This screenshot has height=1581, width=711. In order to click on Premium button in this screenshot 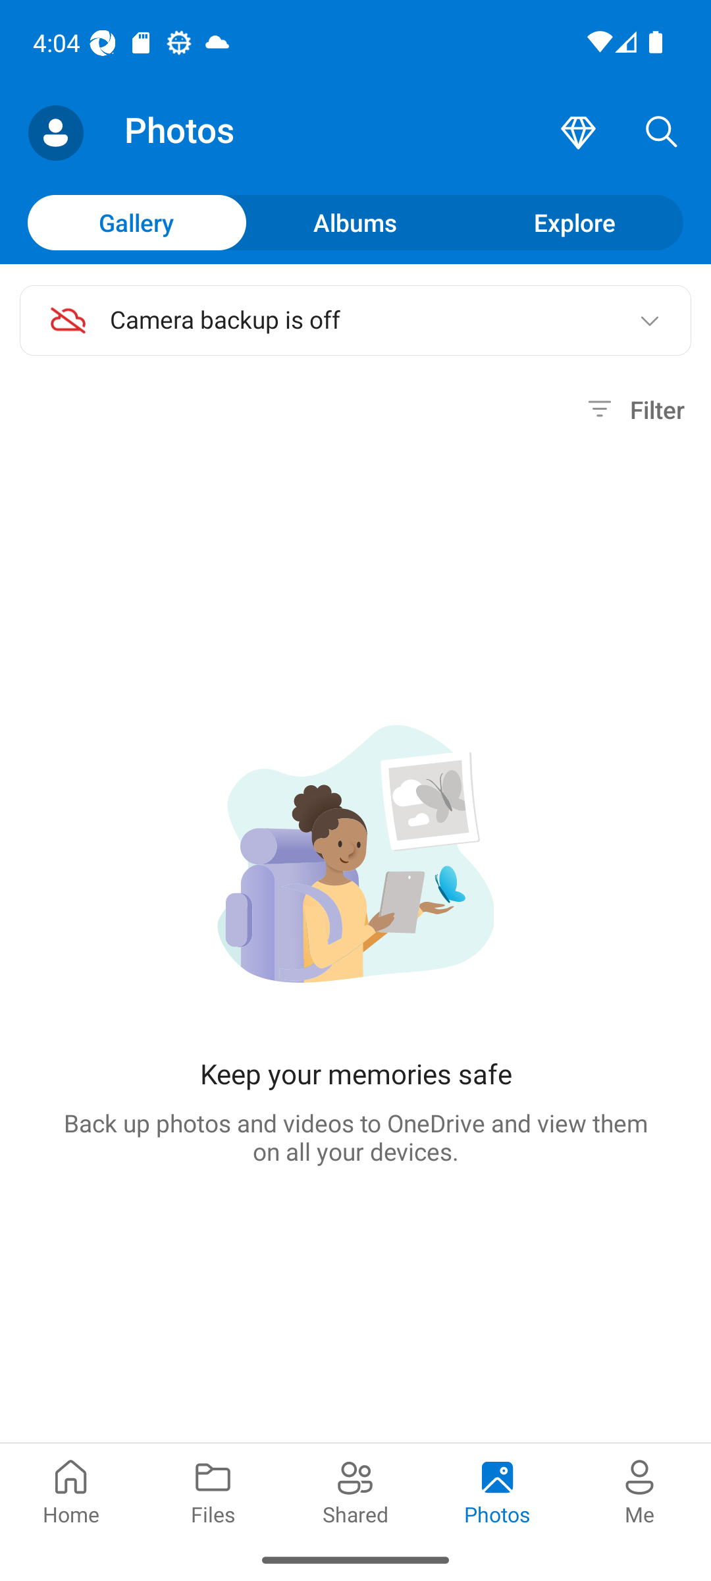, I will do `click(578, 133)`.